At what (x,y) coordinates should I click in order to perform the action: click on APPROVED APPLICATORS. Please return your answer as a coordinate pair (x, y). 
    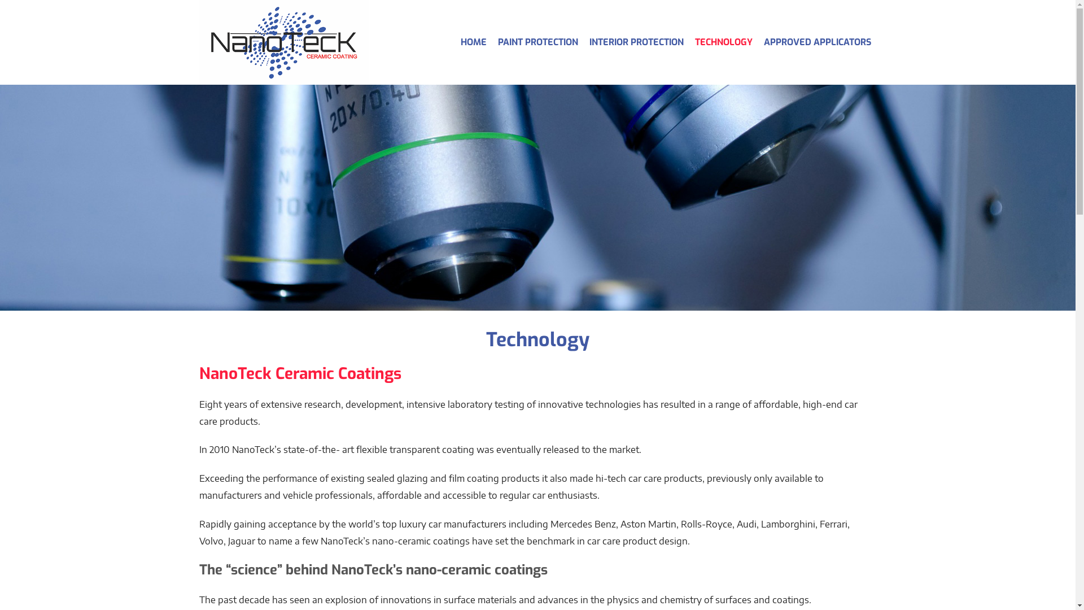
    Looking at the image, I should click on (817, 42).